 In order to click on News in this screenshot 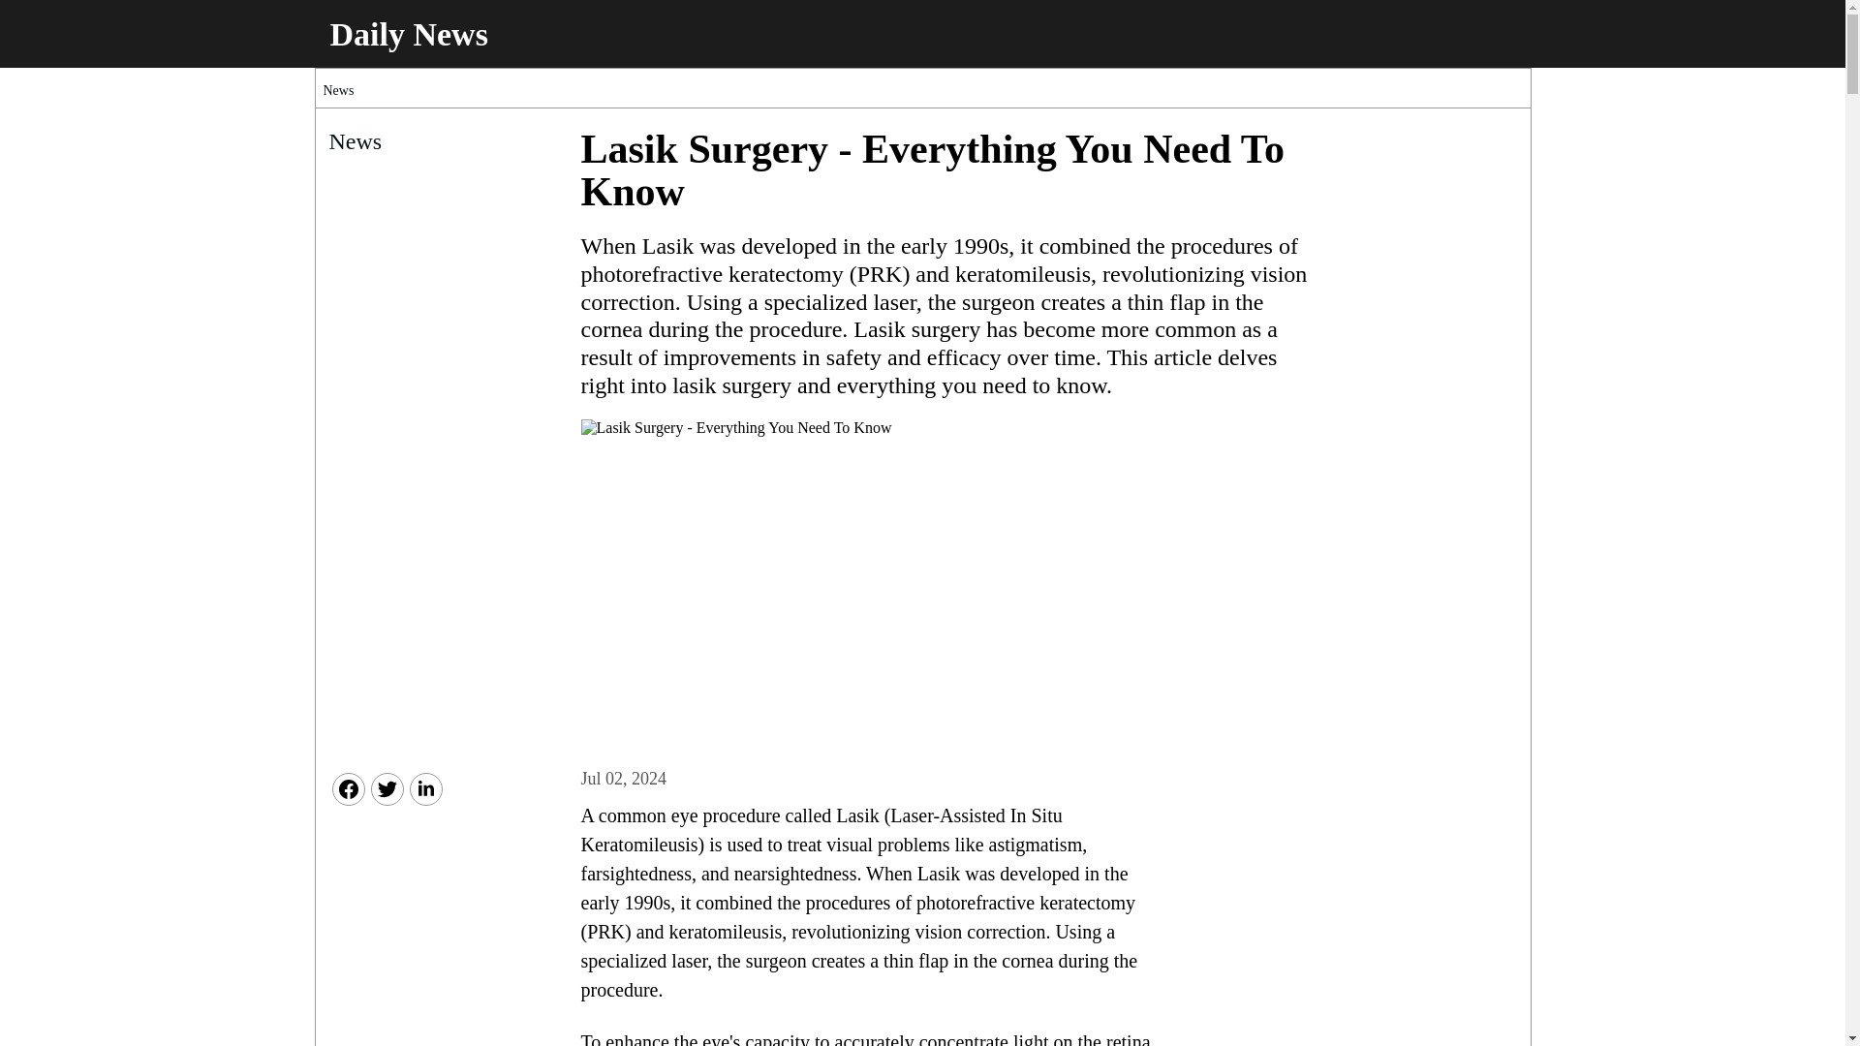, I will do `click(339, 91)`.